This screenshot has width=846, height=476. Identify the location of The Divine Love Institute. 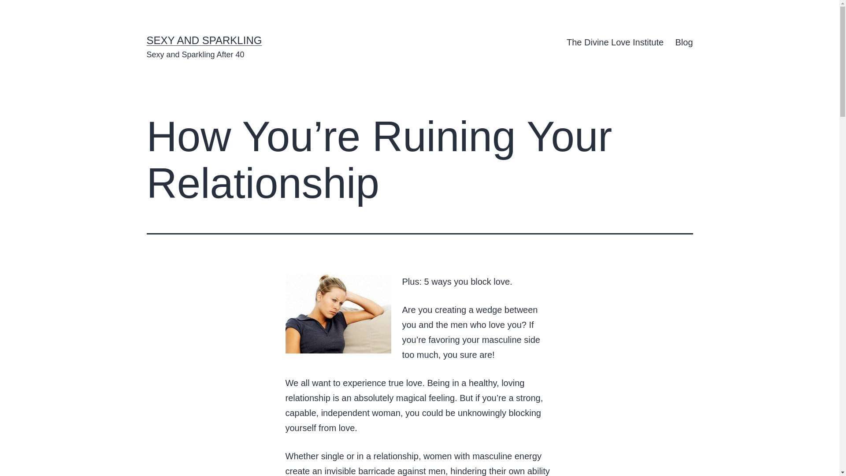
(615, 42).